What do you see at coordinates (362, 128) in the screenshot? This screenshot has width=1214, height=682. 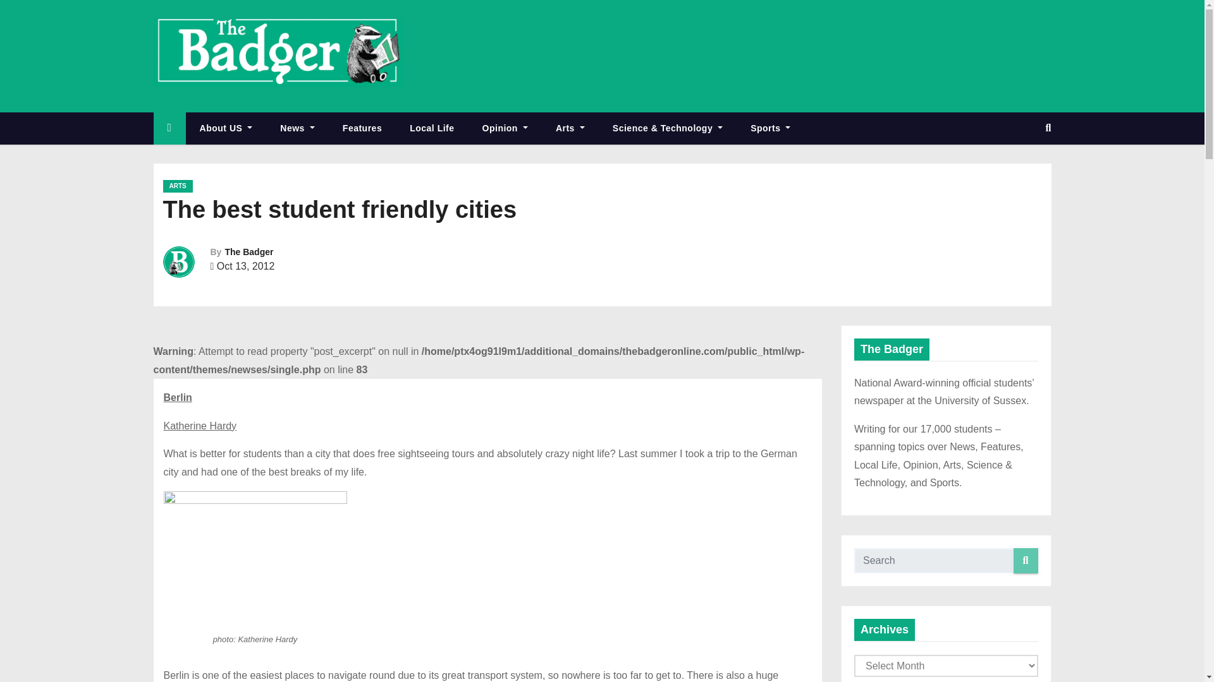 I see `Features` at bounding box center [362, 128].